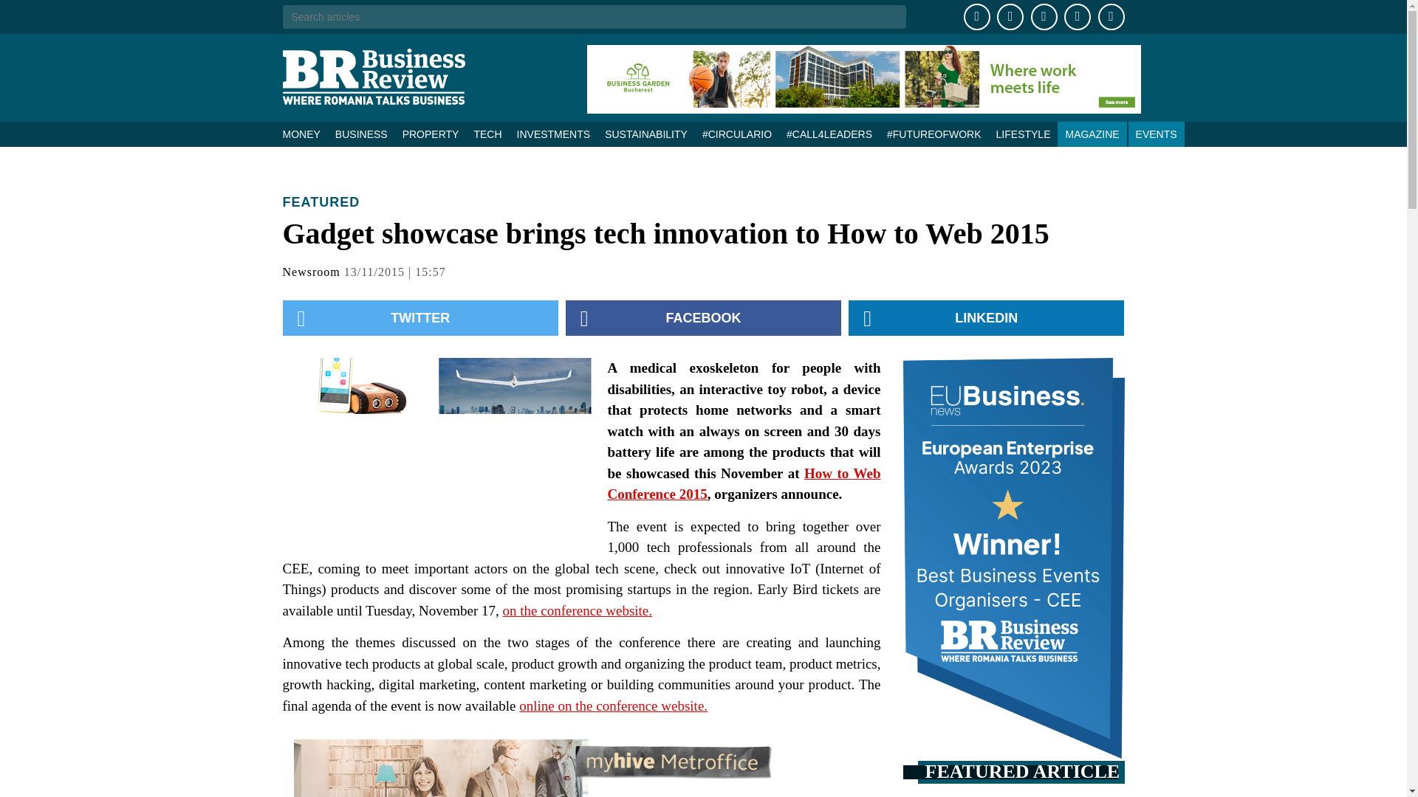  What do you see at coordinates (986, 317) in the screenshot?
I see `LINKEDIN` at bounding box center [986, 317].